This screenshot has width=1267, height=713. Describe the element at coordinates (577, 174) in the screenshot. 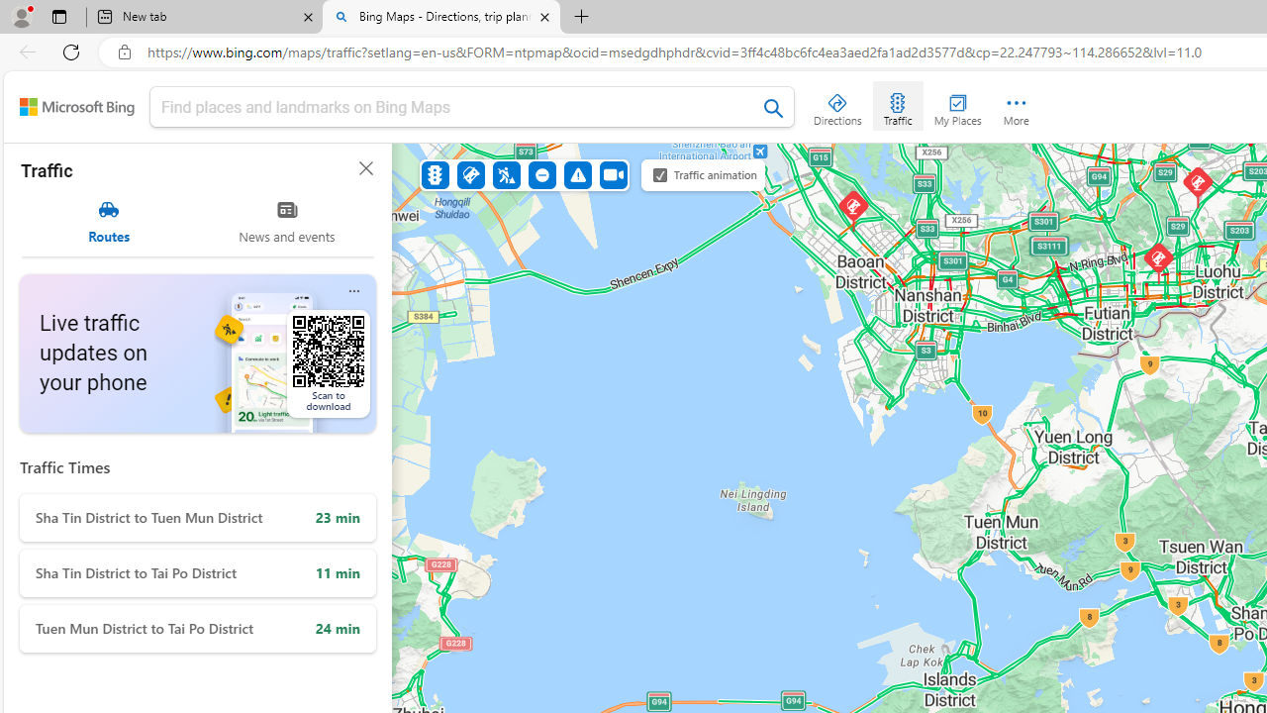

I see `Miscellaneous incidents` at that location.